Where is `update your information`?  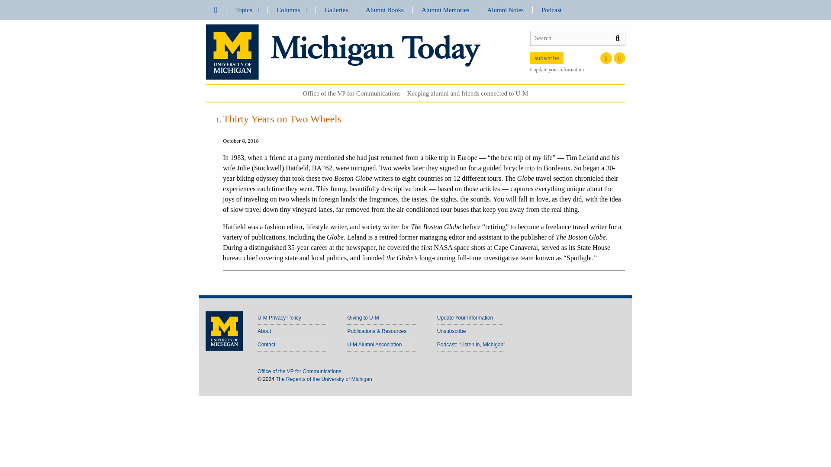 update your information is located at coordinates (577, 69).